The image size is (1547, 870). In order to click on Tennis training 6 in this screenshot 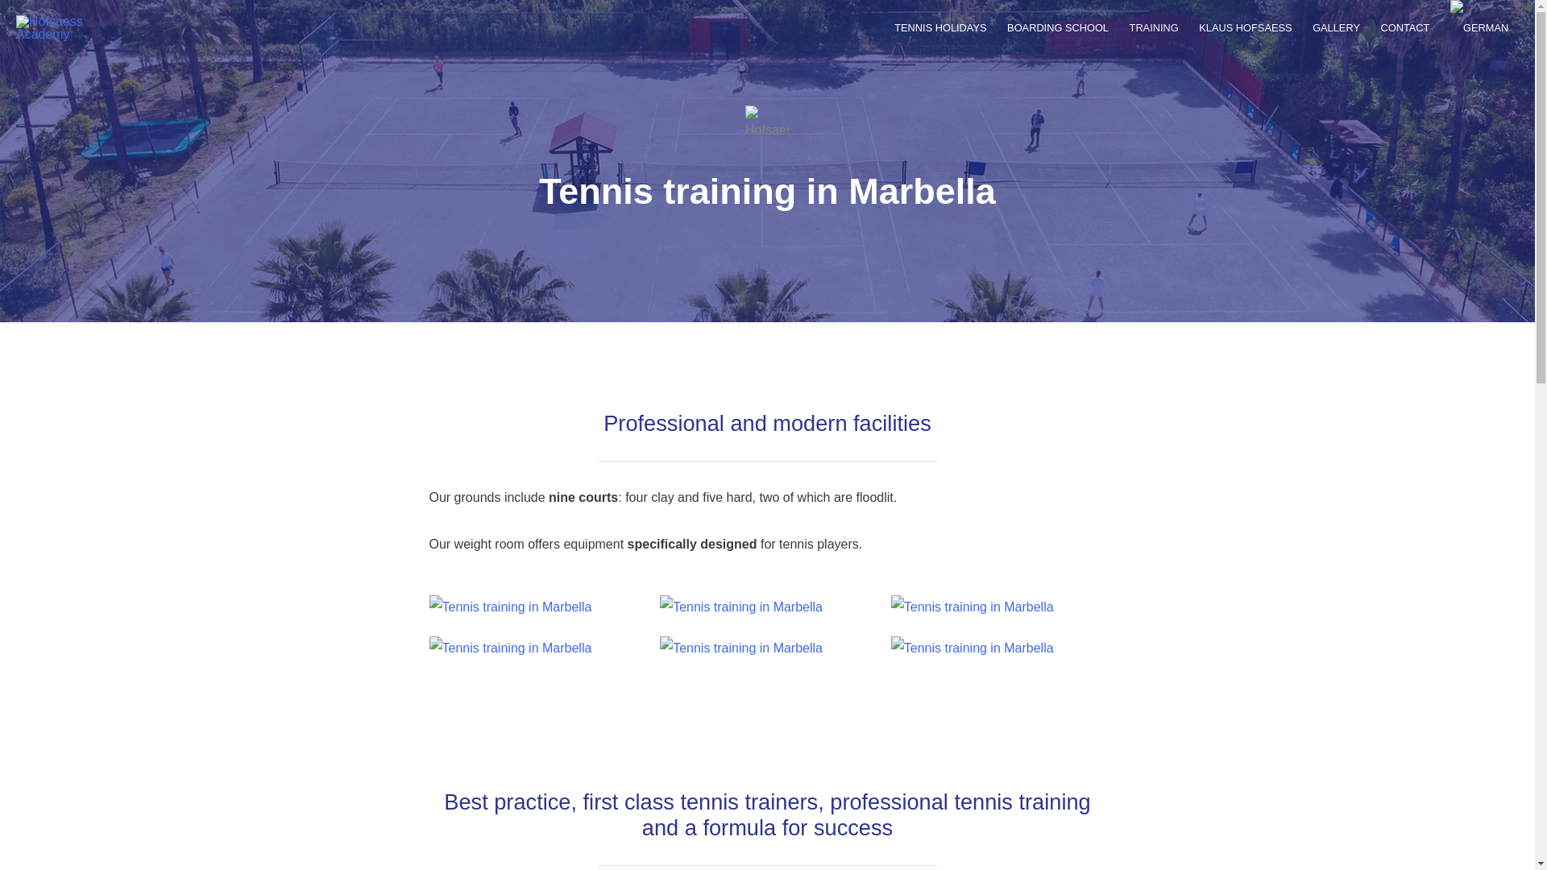, I will do `click(741, 648)`.